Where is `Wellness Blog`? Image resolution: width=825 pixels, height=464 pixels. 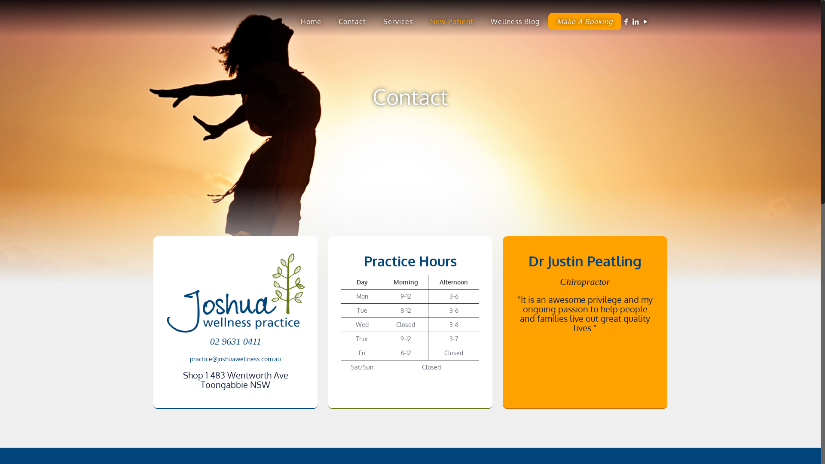 Wellness Blog is located at coordinates (515, 21).